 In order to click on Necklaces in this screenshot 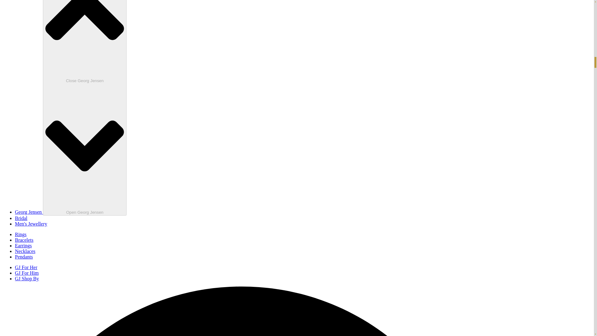, I will do `click(25, 251)`.